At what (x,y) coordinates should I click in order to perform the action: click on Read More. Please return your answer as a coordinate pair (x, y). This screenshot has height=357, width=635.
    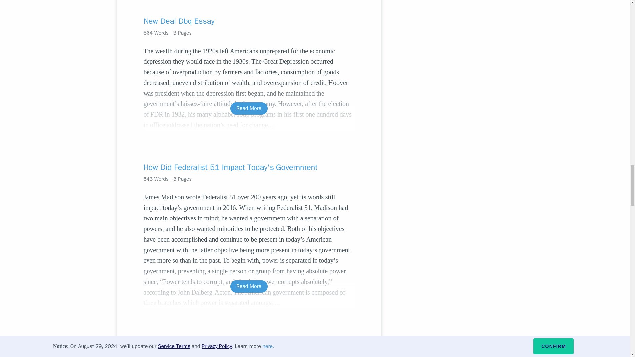
    Looking at the image, I should click on (249, 286).